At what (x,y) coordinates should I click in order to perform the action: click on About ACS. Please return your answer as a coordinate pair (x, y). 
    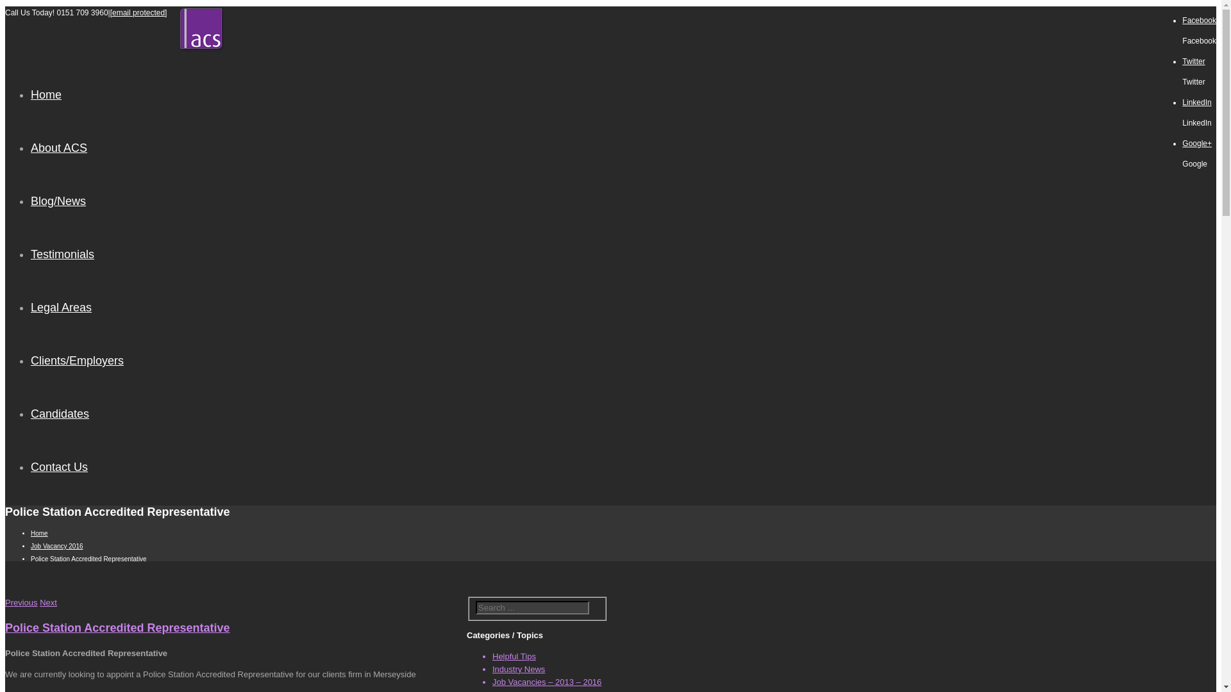
    Looking at the image, I should click on (59, 147).